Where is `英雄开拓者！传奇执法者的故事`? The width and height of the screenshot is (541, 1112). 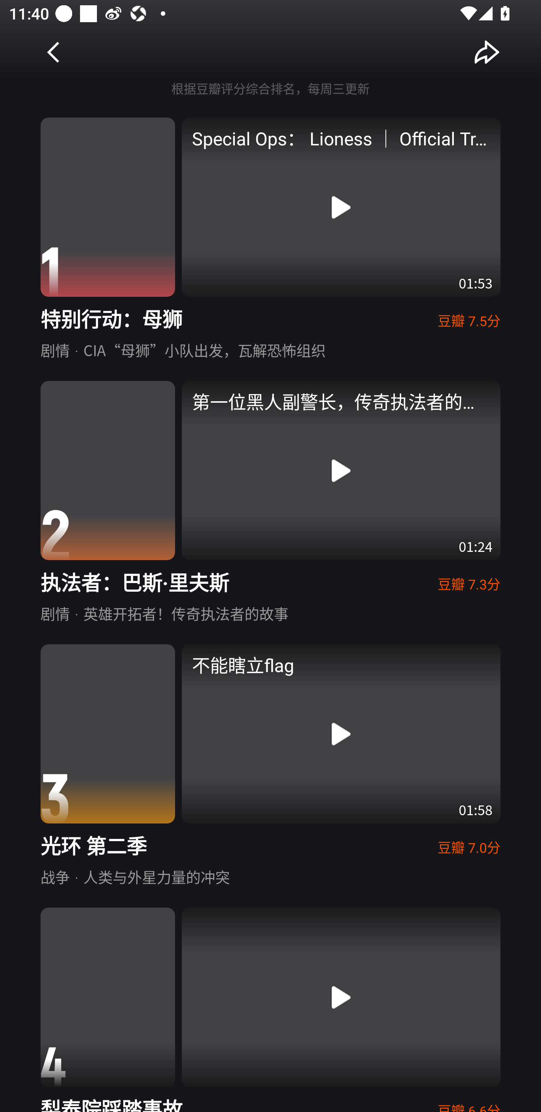 英雄开拓者！传奇执法者的故事 is located at coordinates (186, 613).